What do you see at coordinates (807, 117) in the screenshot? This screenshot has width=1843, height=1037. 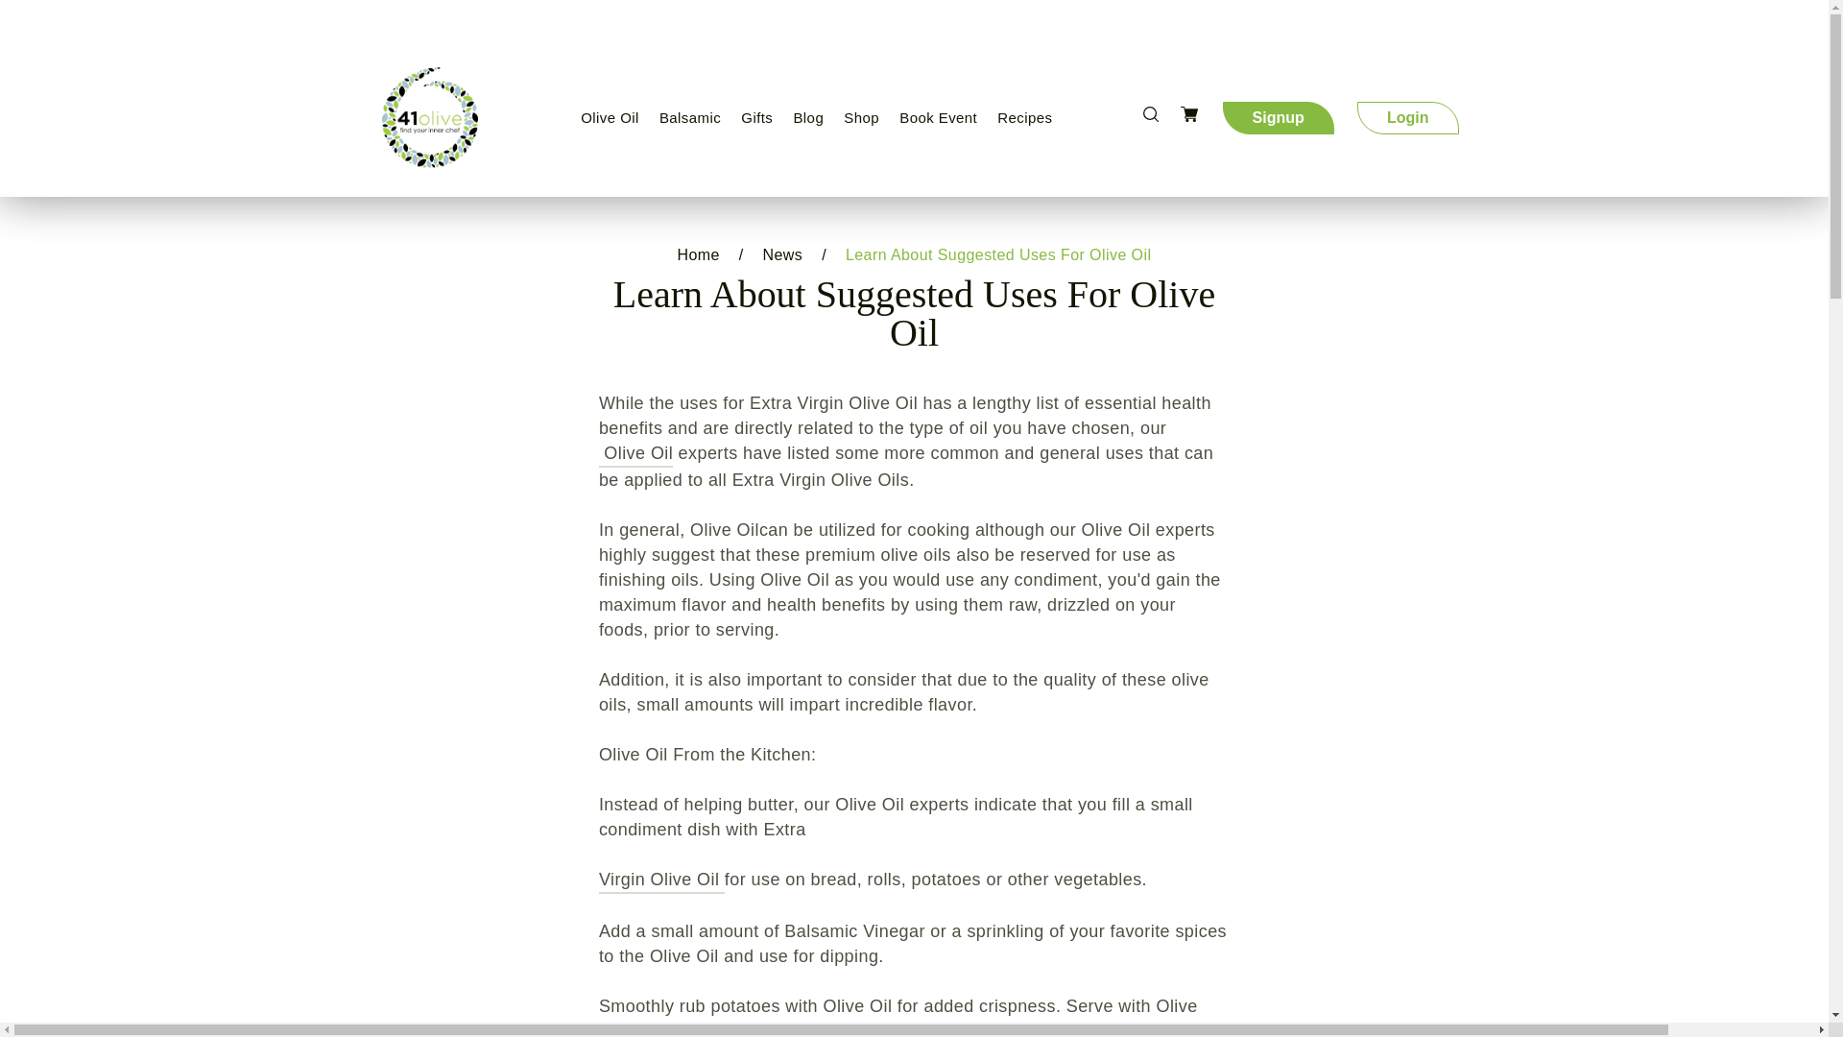 I see `Blog` at bounding box center [807, 117].